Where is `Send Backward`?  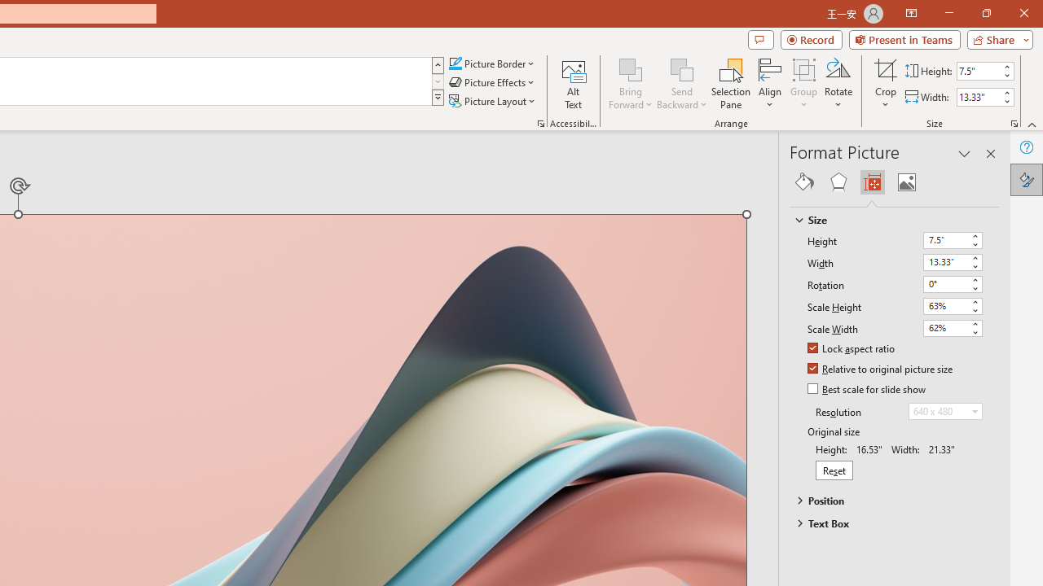
Send Backward is located at coordinates (681, 83).